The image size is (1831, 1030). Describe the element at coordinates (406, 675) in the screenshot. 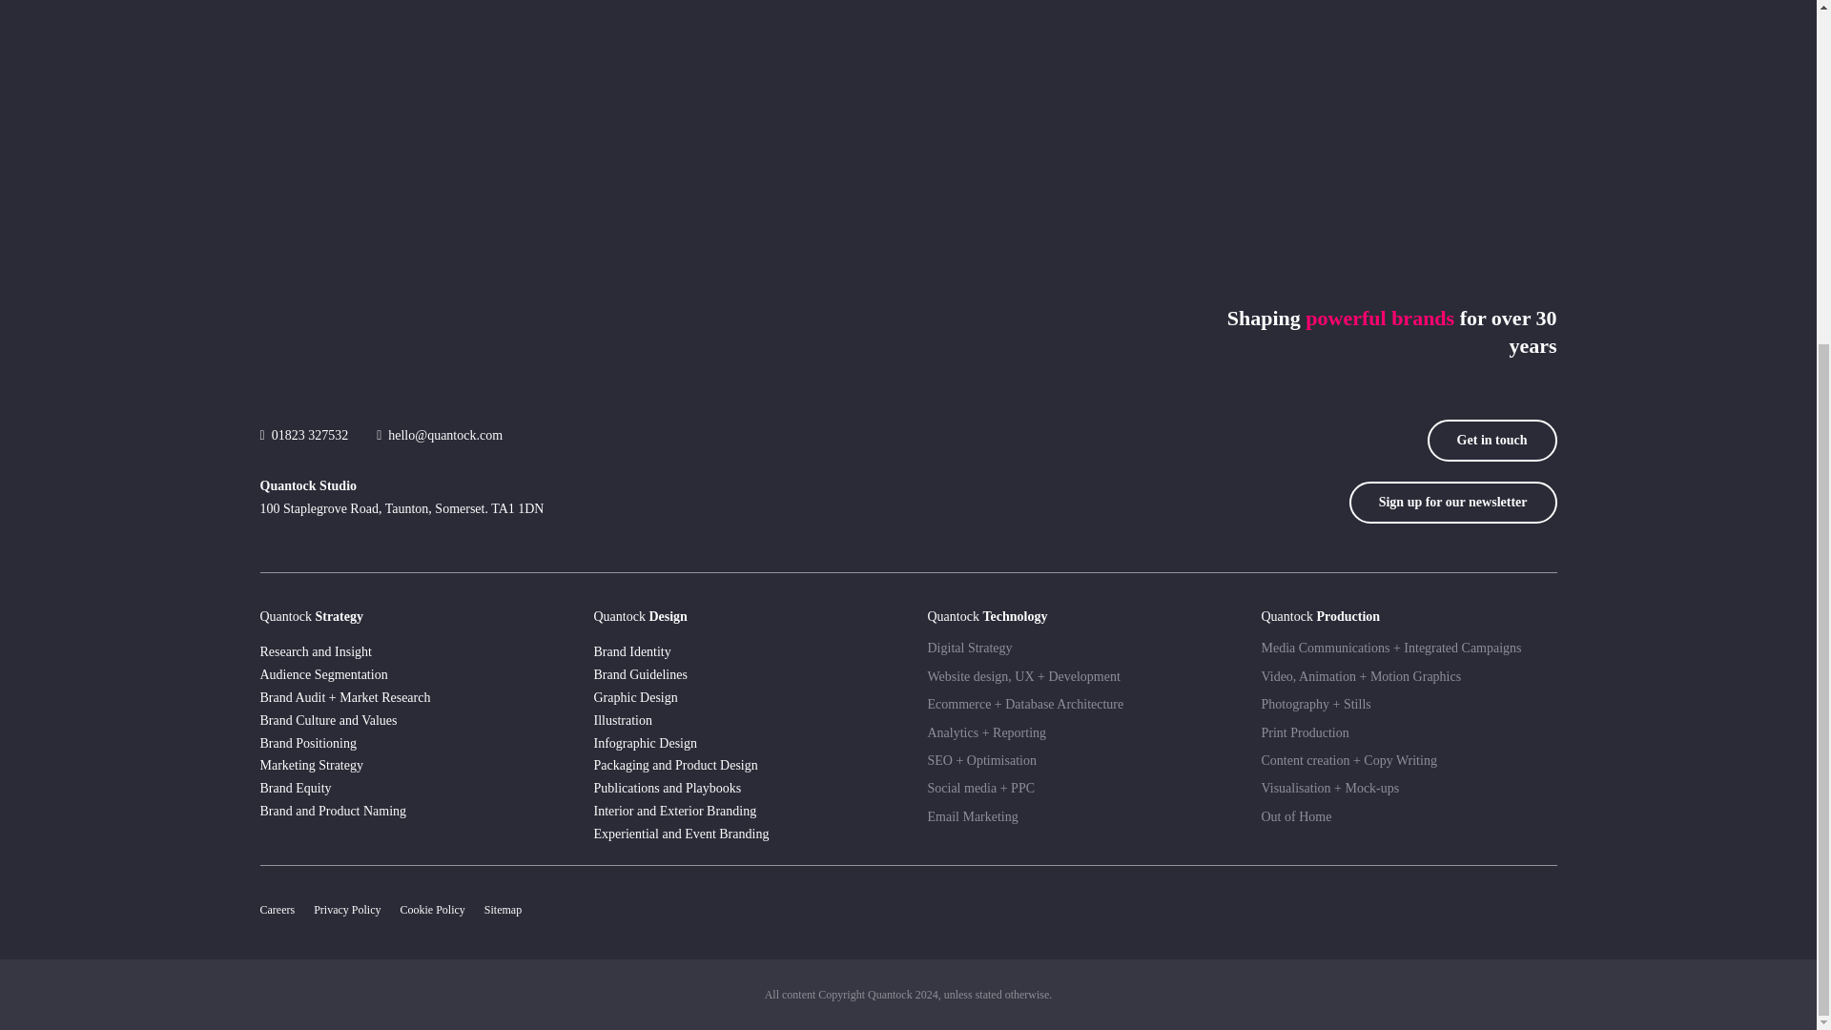

I see `Audience Segmentation` at that location.